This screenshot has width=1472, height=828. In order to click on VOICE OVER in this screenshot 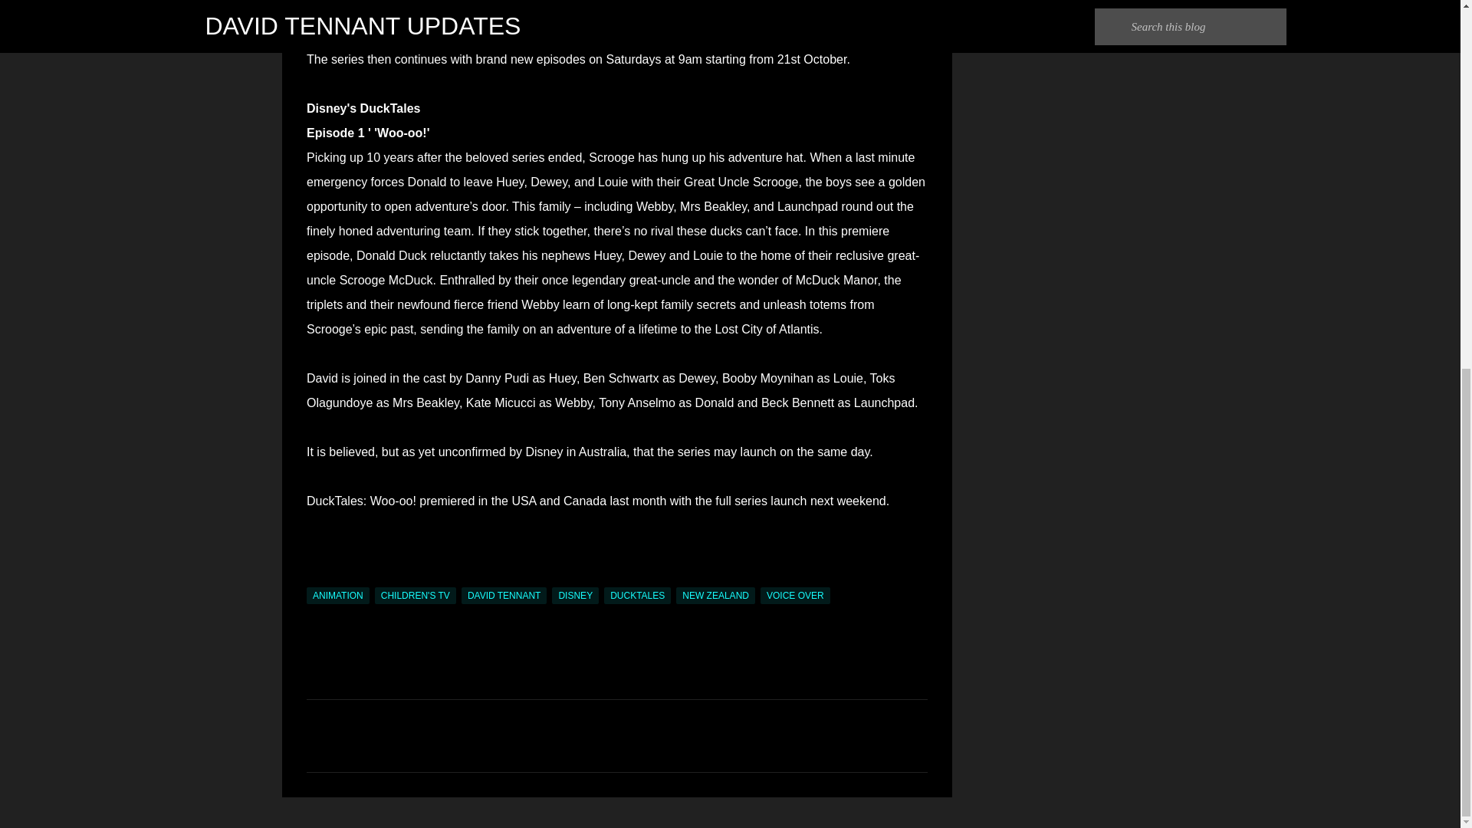, I will do `click(795, 595)`.